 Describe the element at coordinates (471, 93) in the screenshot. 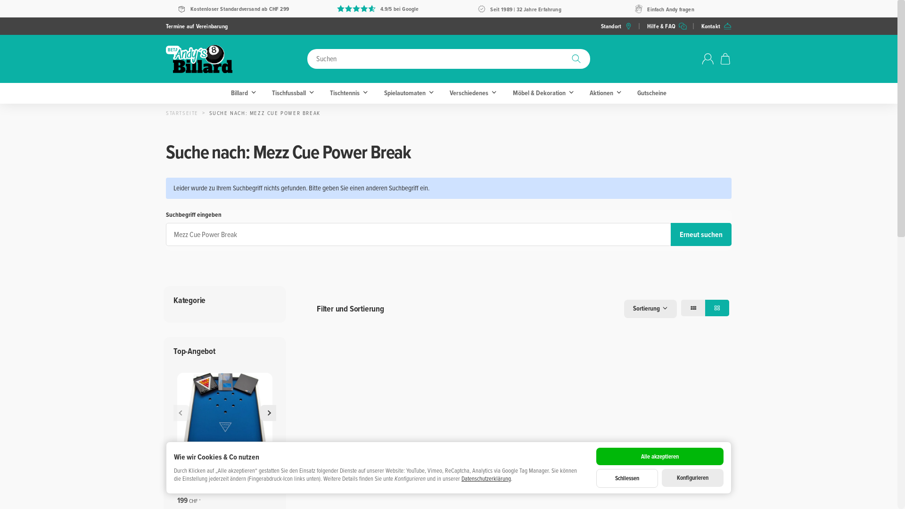

I see `Verschiedenes` at that location.